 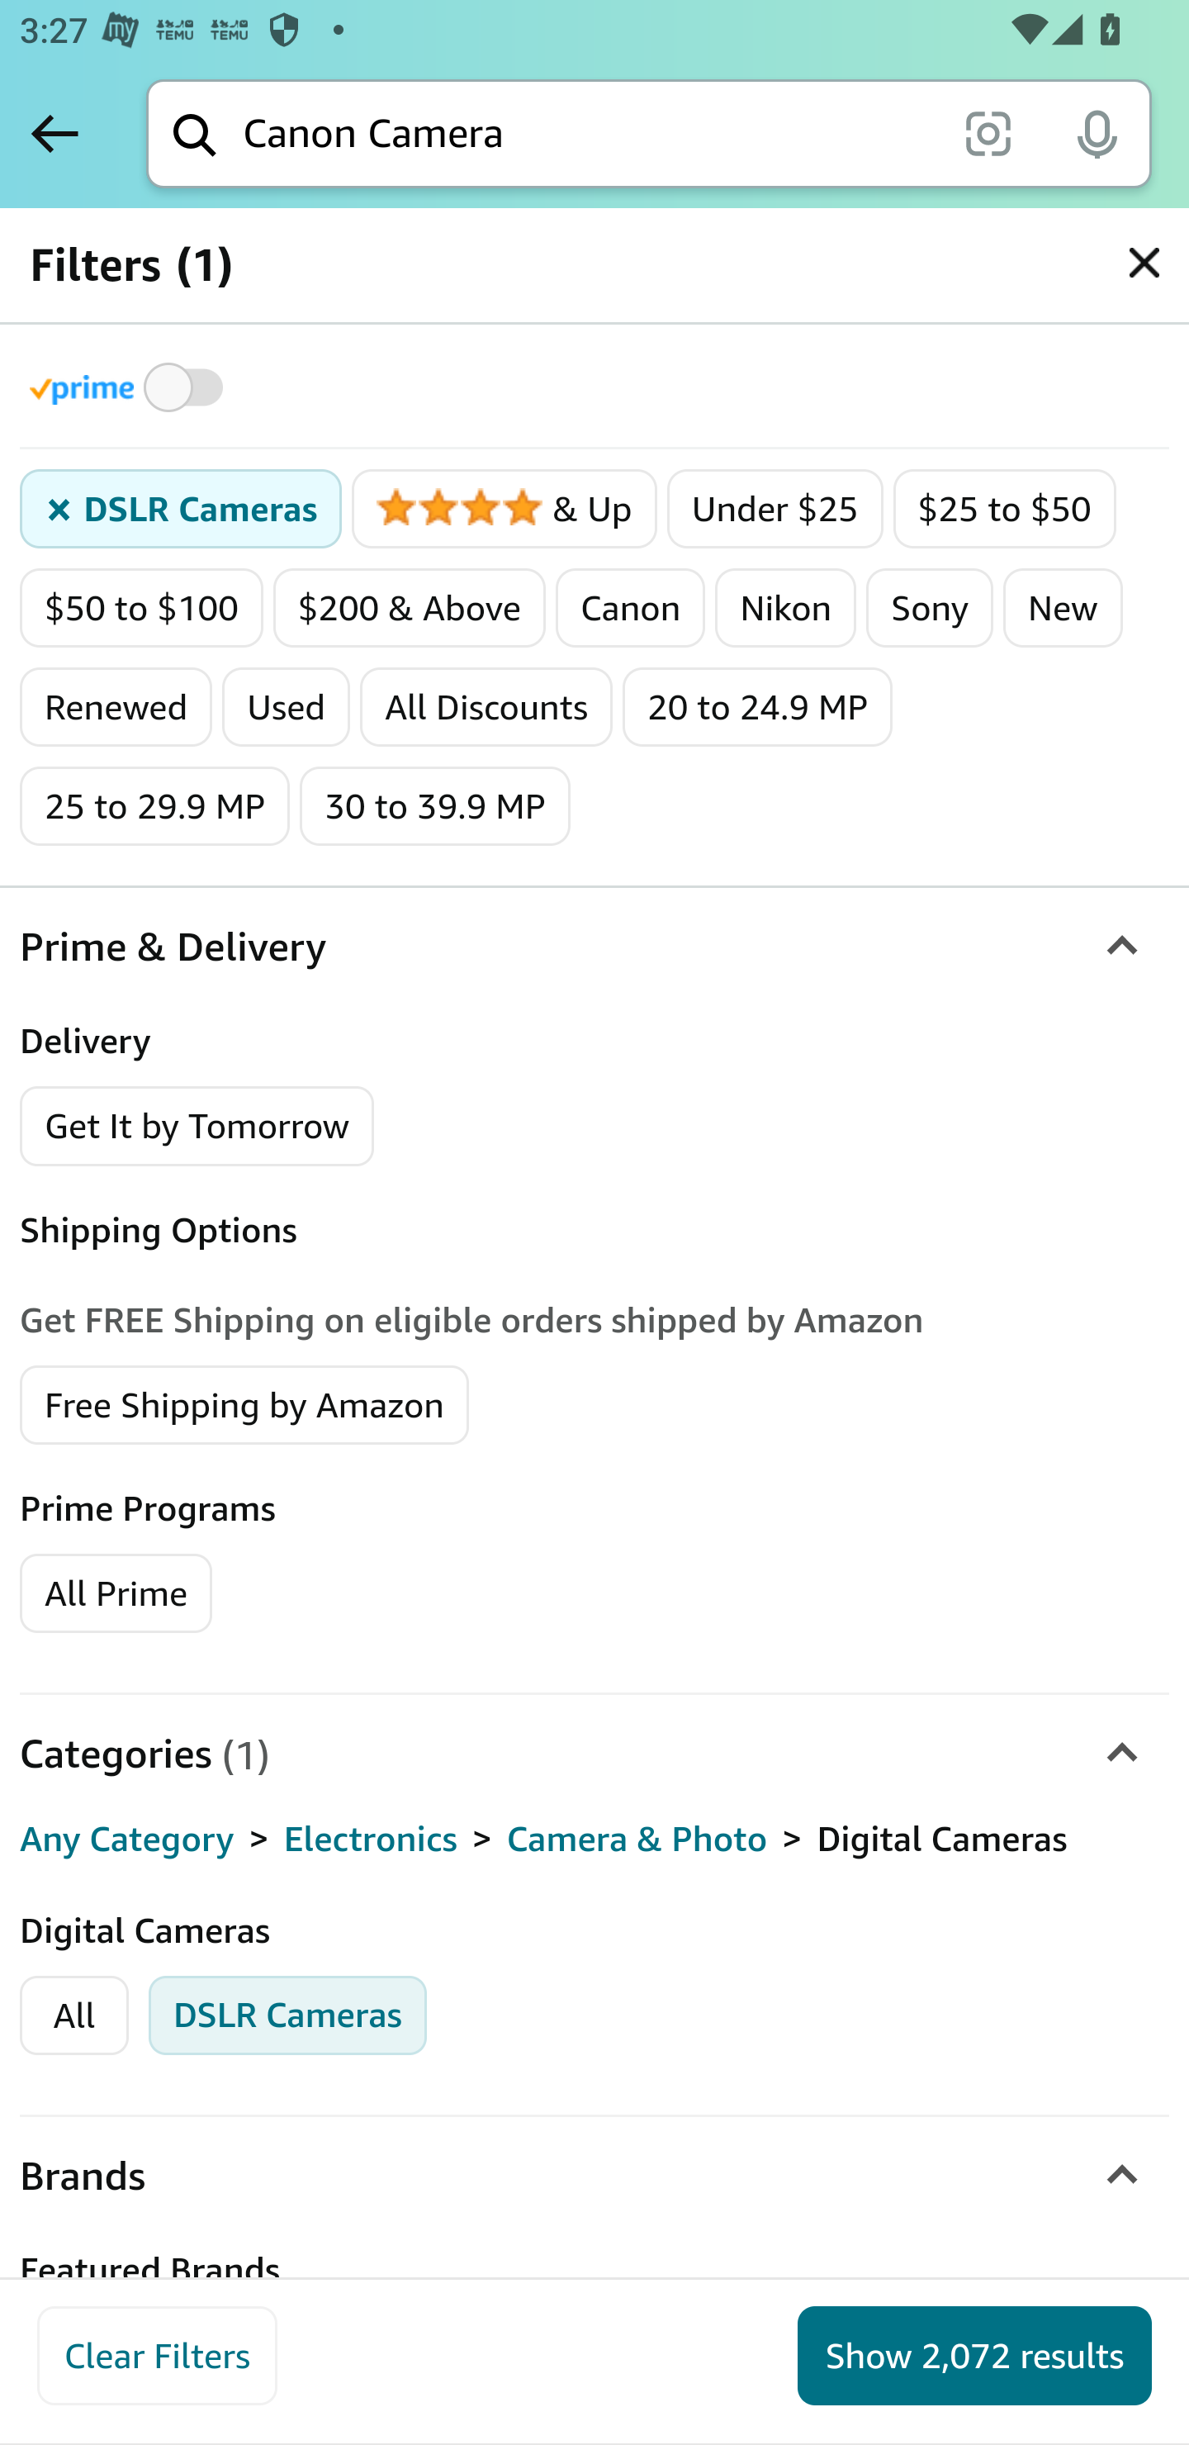 What do you see at coordinates (758, 707) in the screenshot?
I see `20 to 24.9 MP` at bounding box center [758, 707].